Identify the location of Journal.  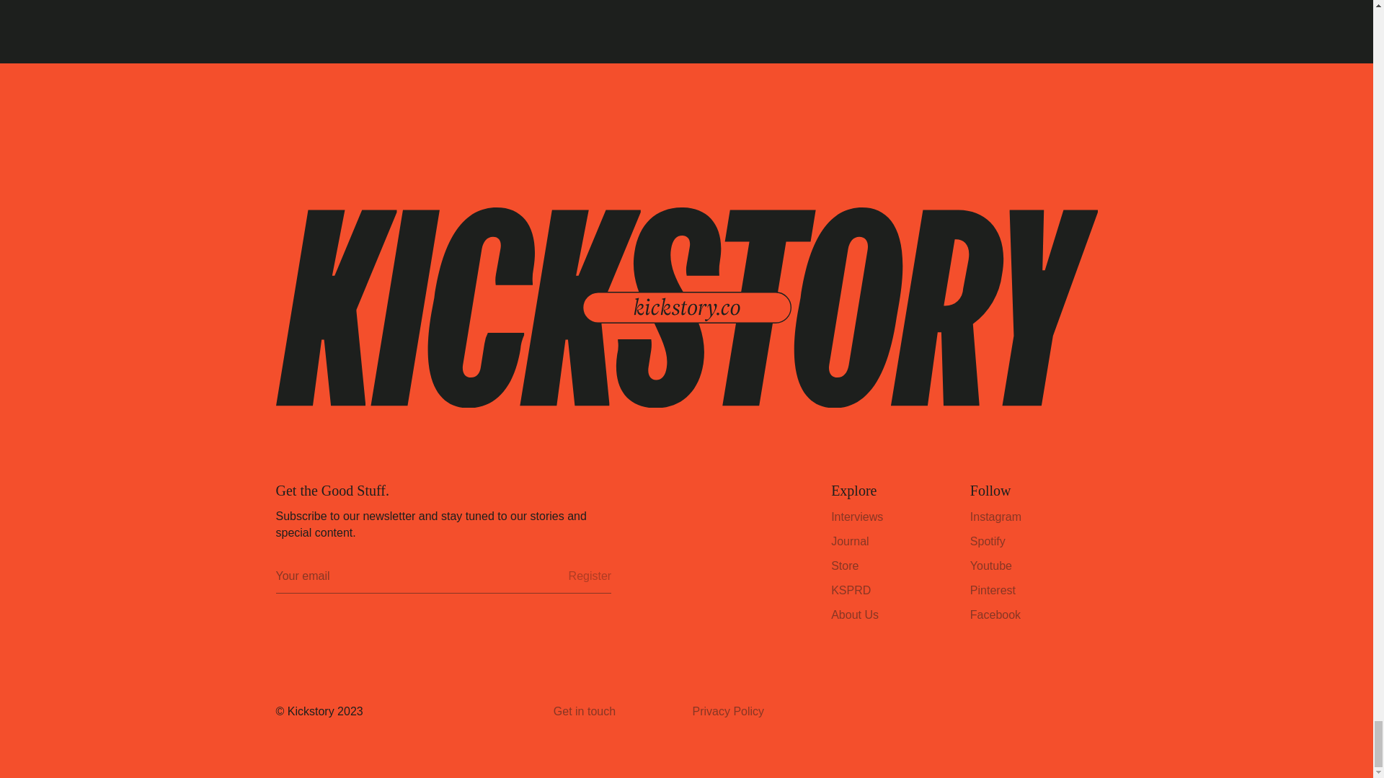
(850, 542).